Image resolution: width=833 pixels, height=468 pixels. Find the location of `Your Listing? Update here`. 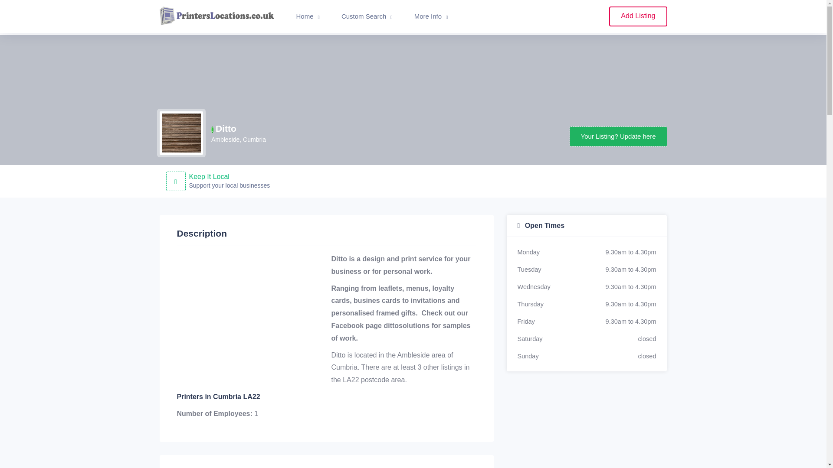

Your Listing? Update here is located at coordinates (618, 136).